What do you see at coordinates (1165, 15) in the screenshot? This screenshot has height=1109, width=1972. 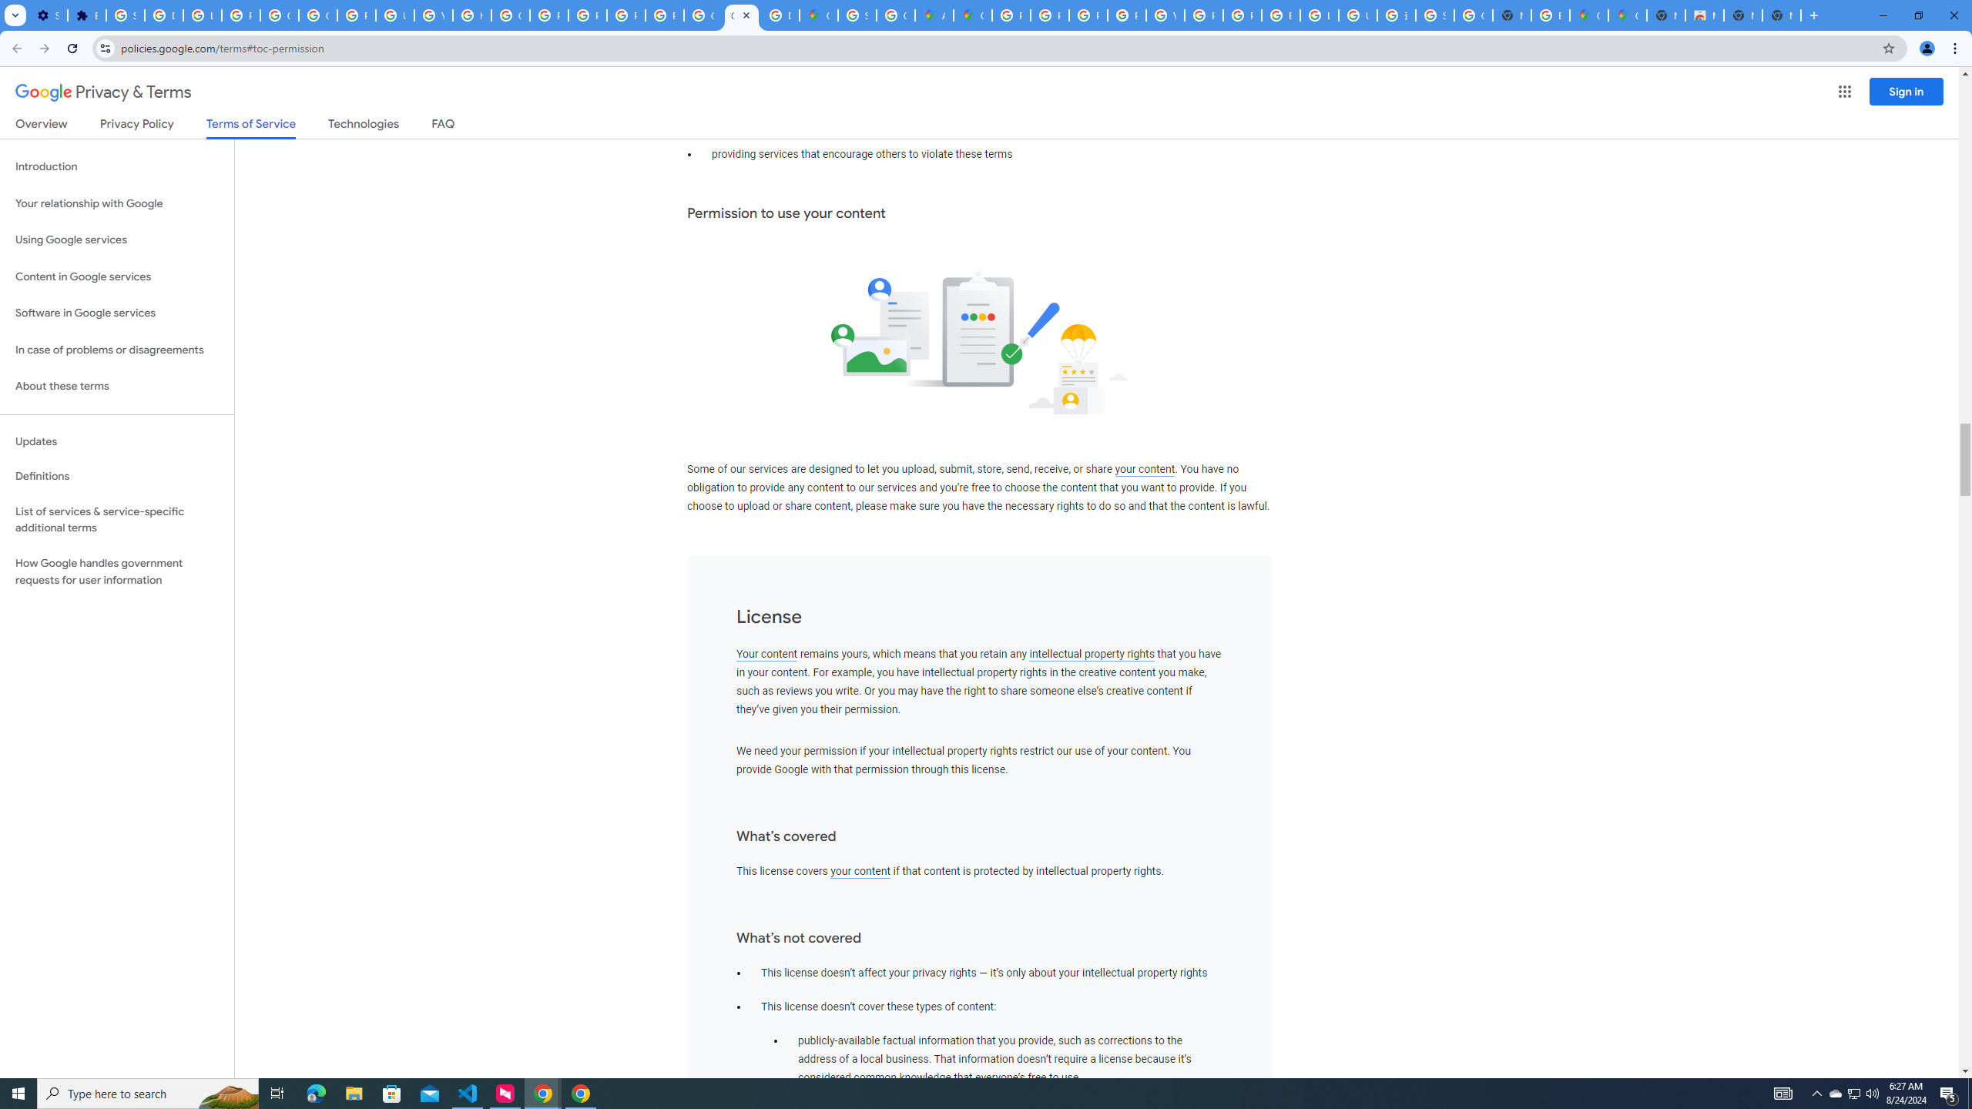 I see `YouTube` at bounding box center [1165, 15].